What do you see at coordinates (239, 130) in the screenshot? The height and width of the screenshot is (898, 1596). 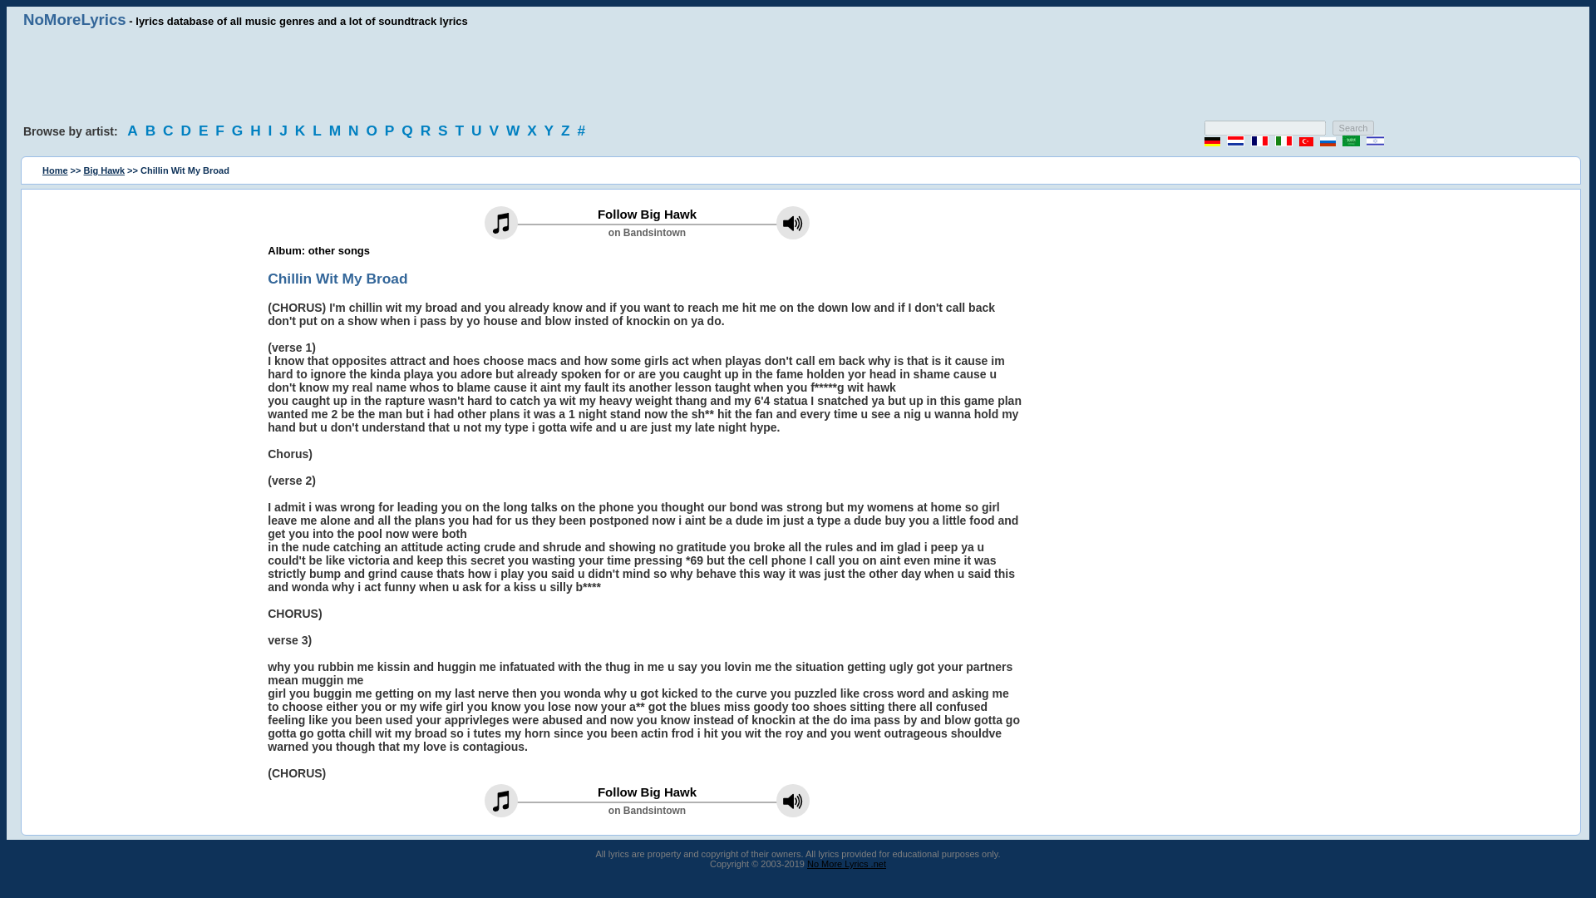 I see `Song lyrics and soundtrack lyrics, starting with G` at bounding box center [239, 130].